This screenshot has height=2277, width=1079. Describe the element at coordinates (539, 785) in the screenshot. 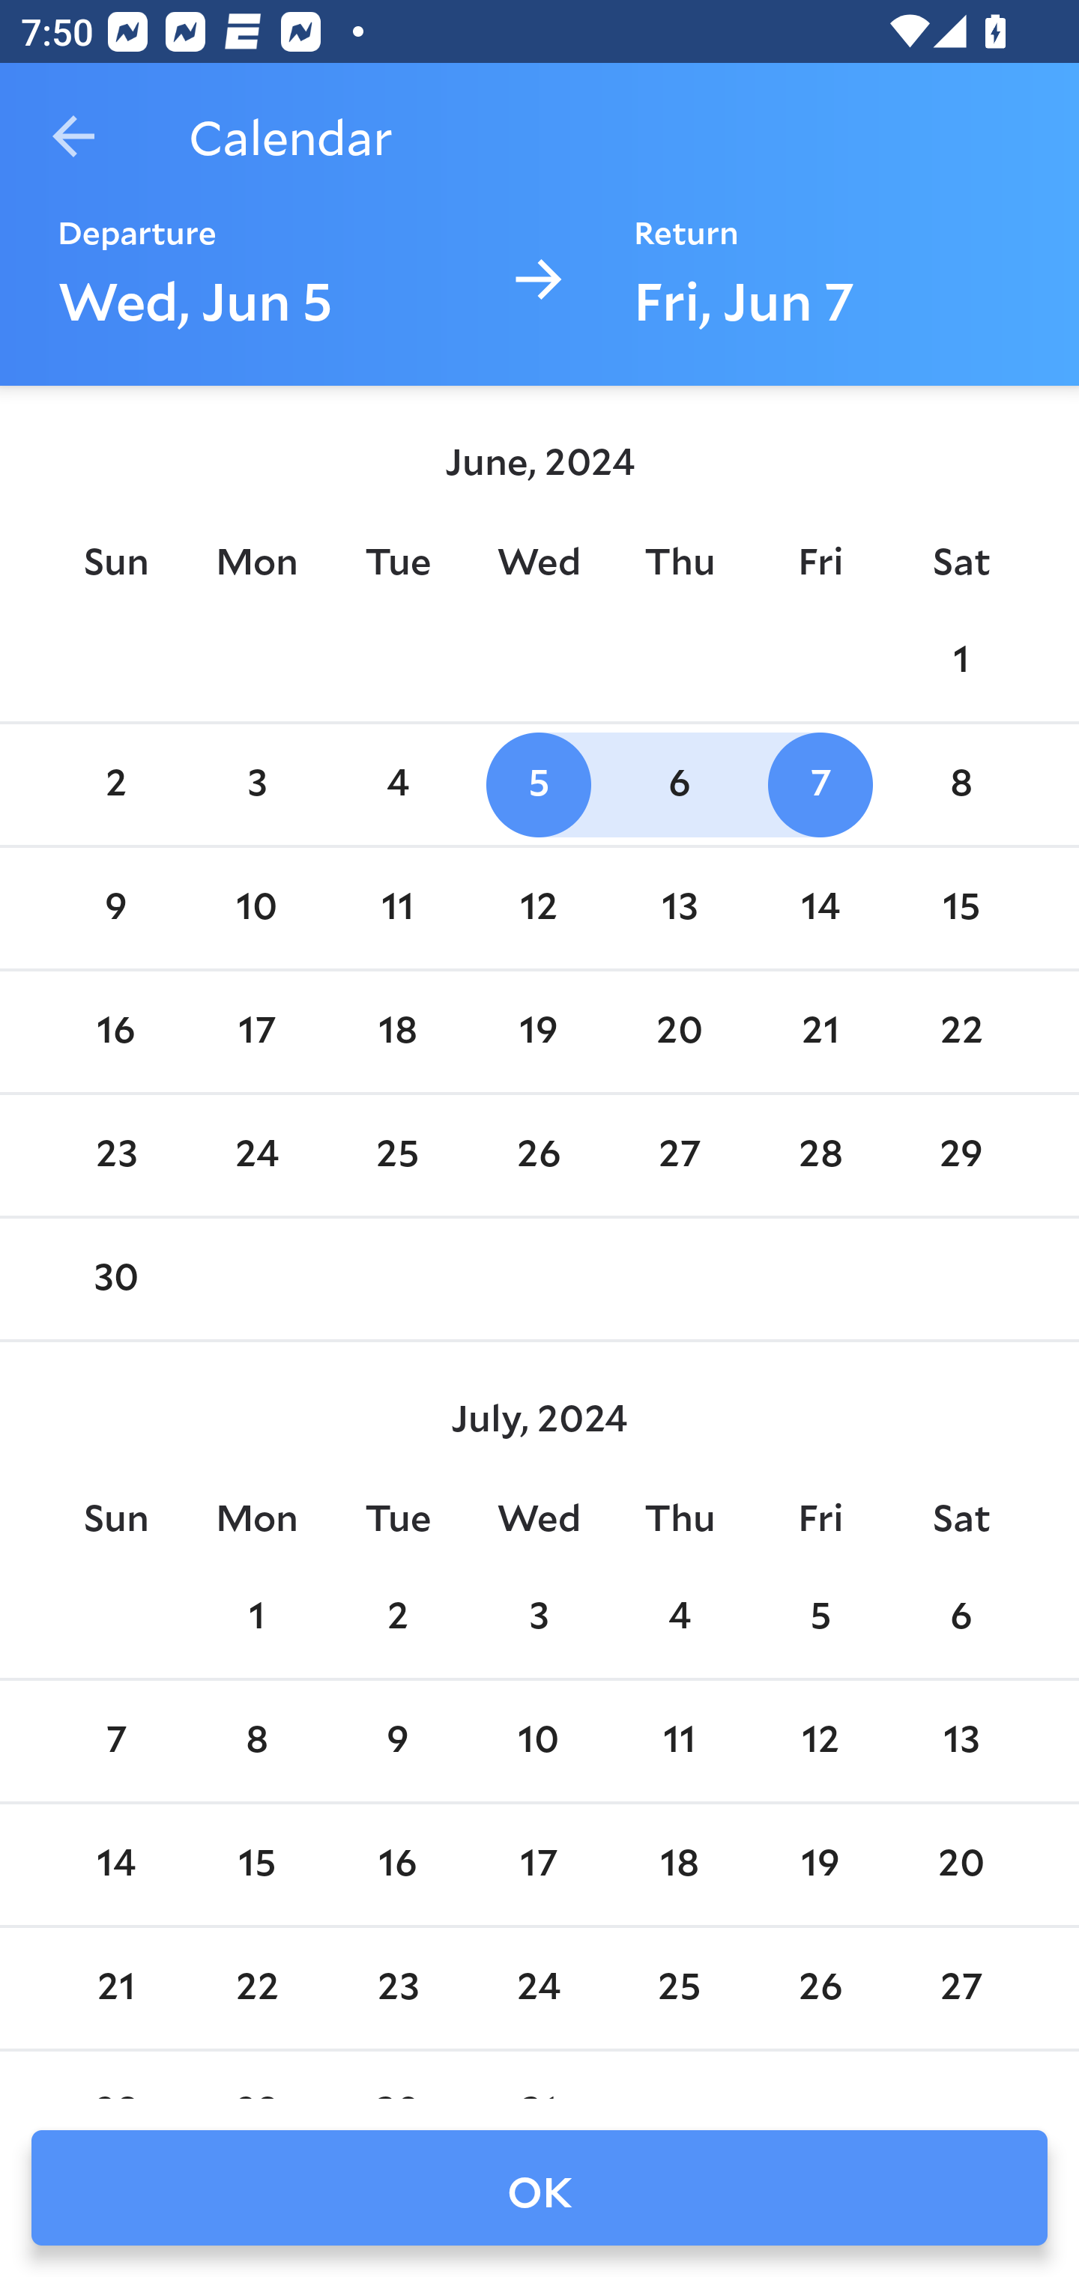

I see `5` at that location.